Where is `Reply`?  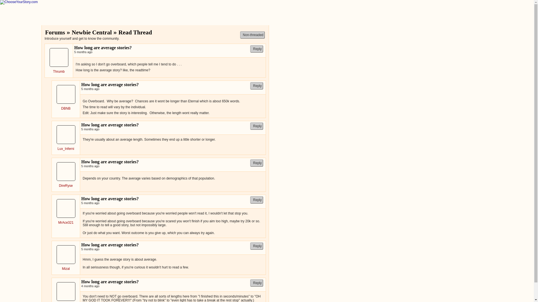 Reply is located at coordinates (256, 86).